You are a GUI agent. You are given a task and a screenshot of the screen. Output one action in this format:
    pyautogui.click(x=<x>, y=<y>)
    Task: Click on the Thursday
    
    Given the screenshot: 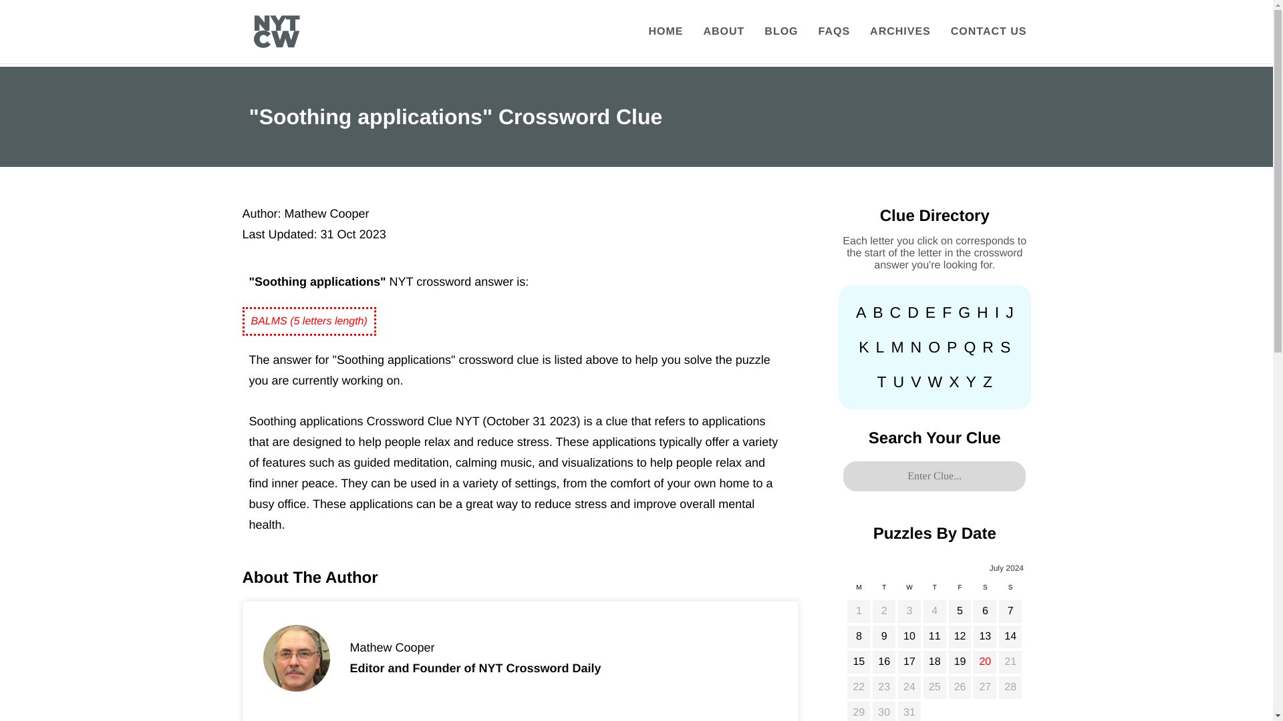 What is the action you would take?
    pyautogui.click(x=934, y=591)
    